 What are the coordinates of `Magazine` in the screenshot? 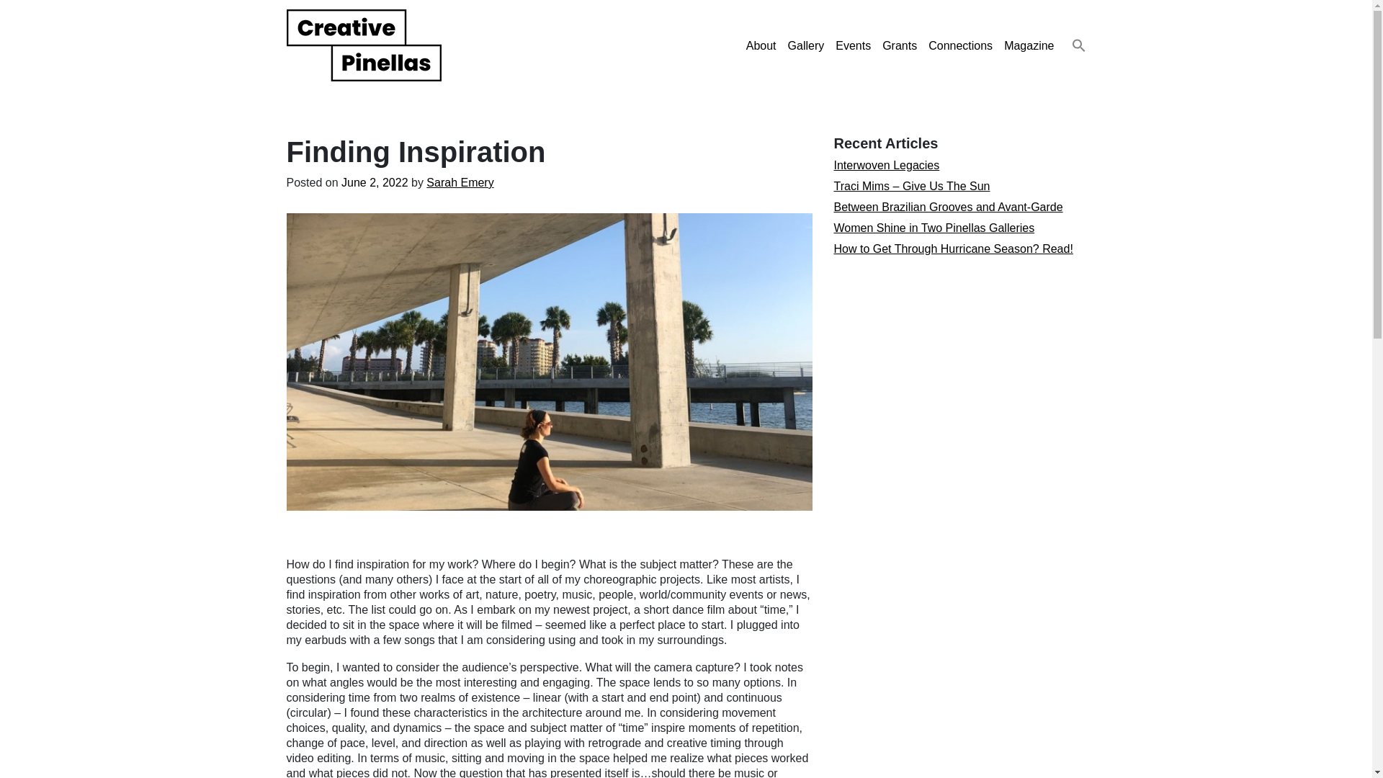 It's located at (1029, 46).